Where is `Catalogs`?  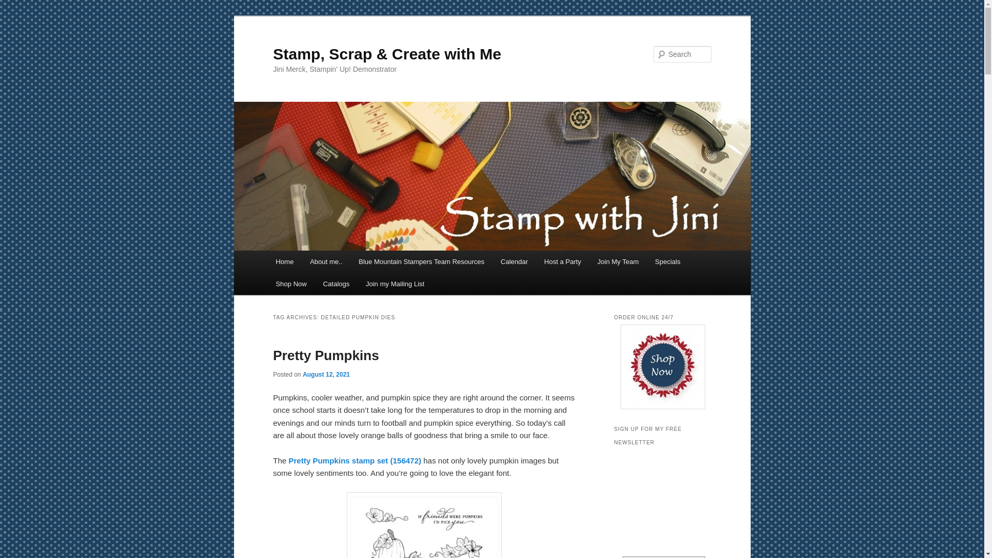 Catalogs is located at coordinates (336, 284).